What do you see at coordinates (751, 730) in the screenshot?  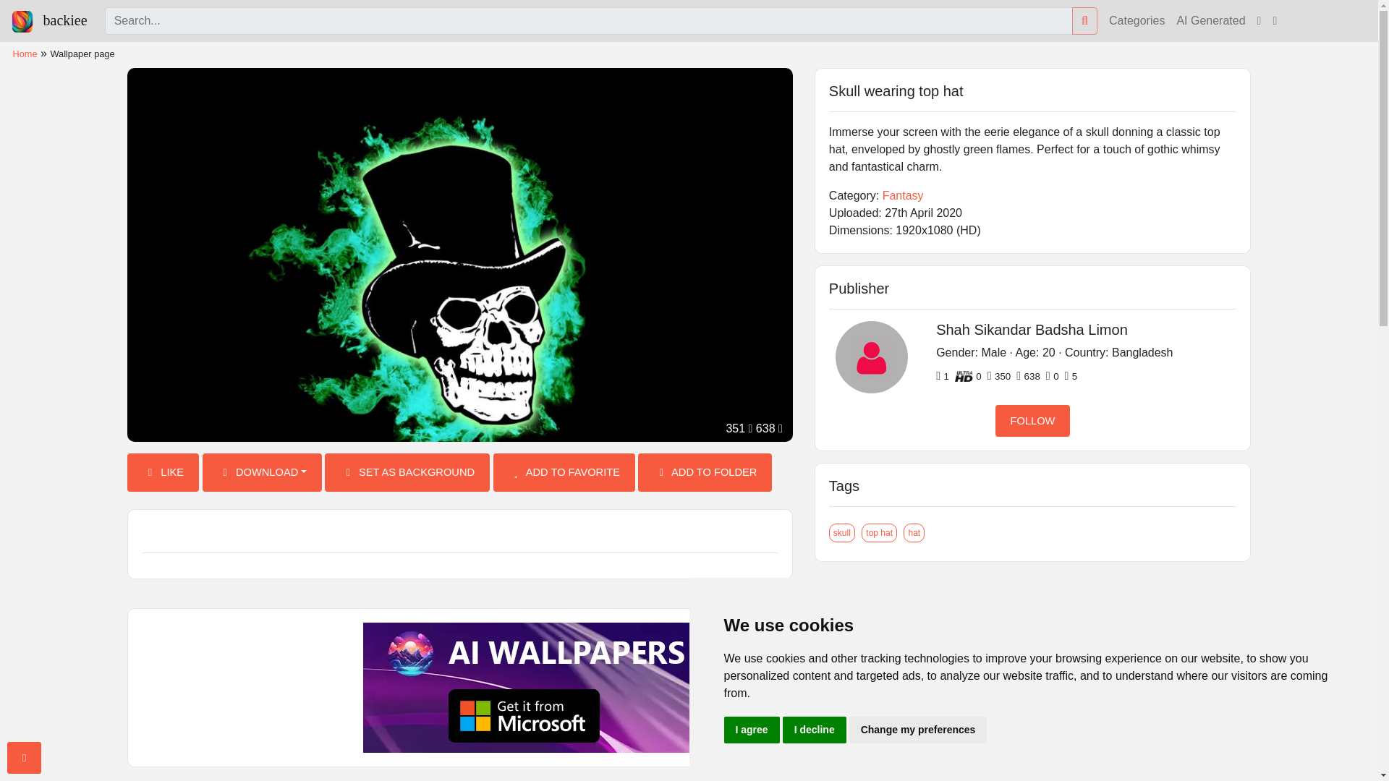 I see `I agree` at bounding box center [751, 730].